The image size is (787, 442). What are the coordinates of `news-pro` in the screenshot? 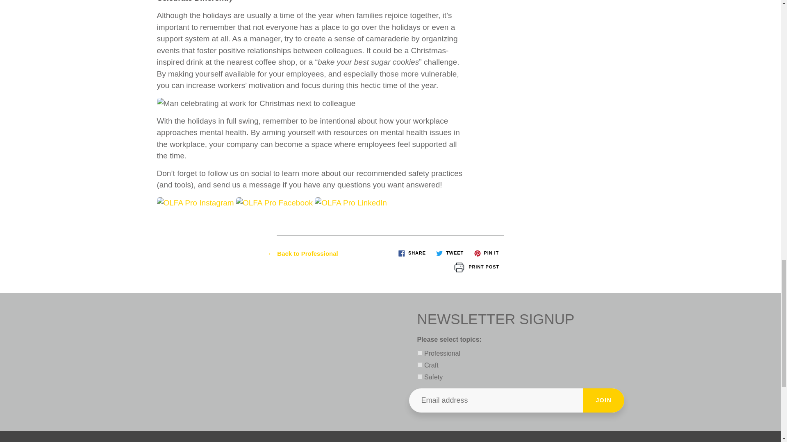 It's located at (420, 353).